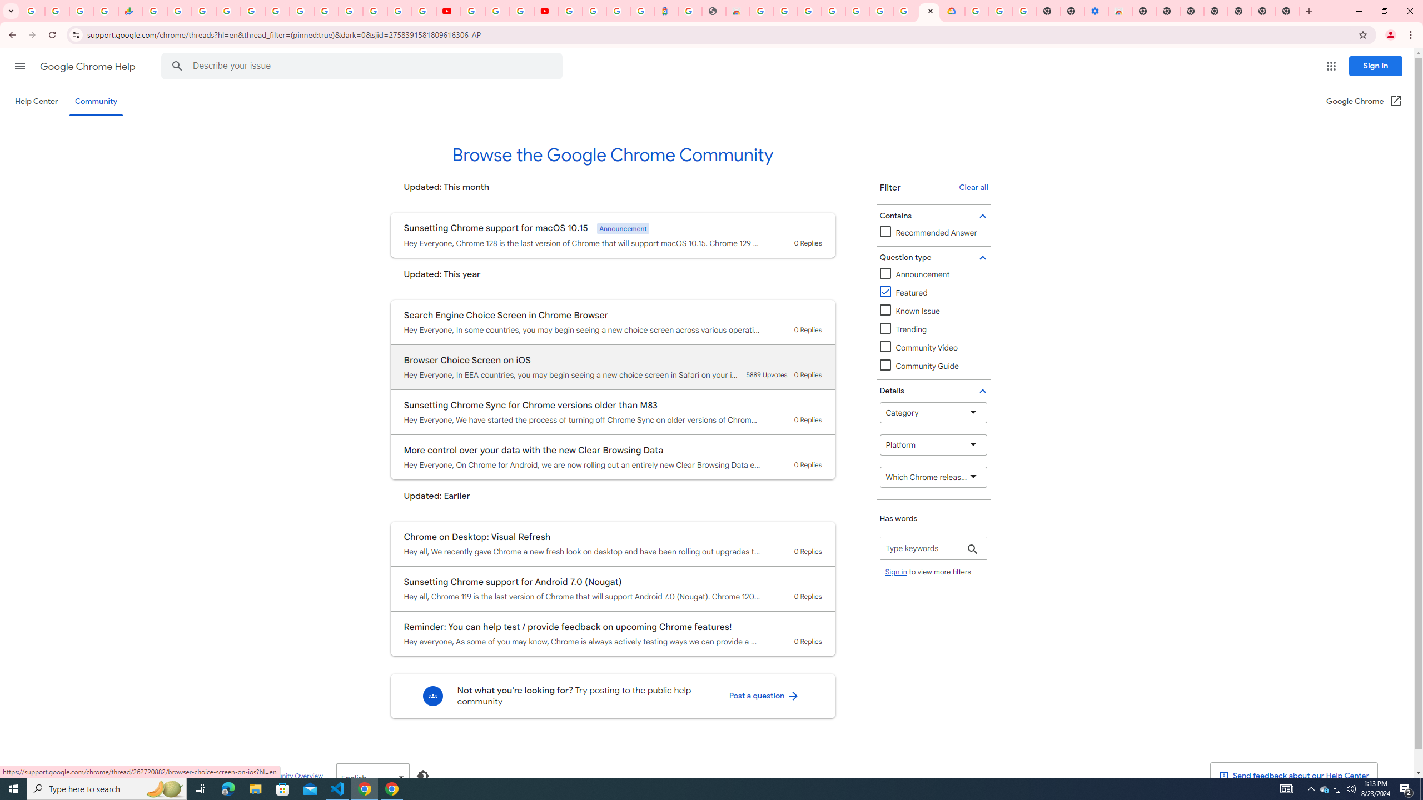  I want to click on  Question type filter group , so click(932, 257).